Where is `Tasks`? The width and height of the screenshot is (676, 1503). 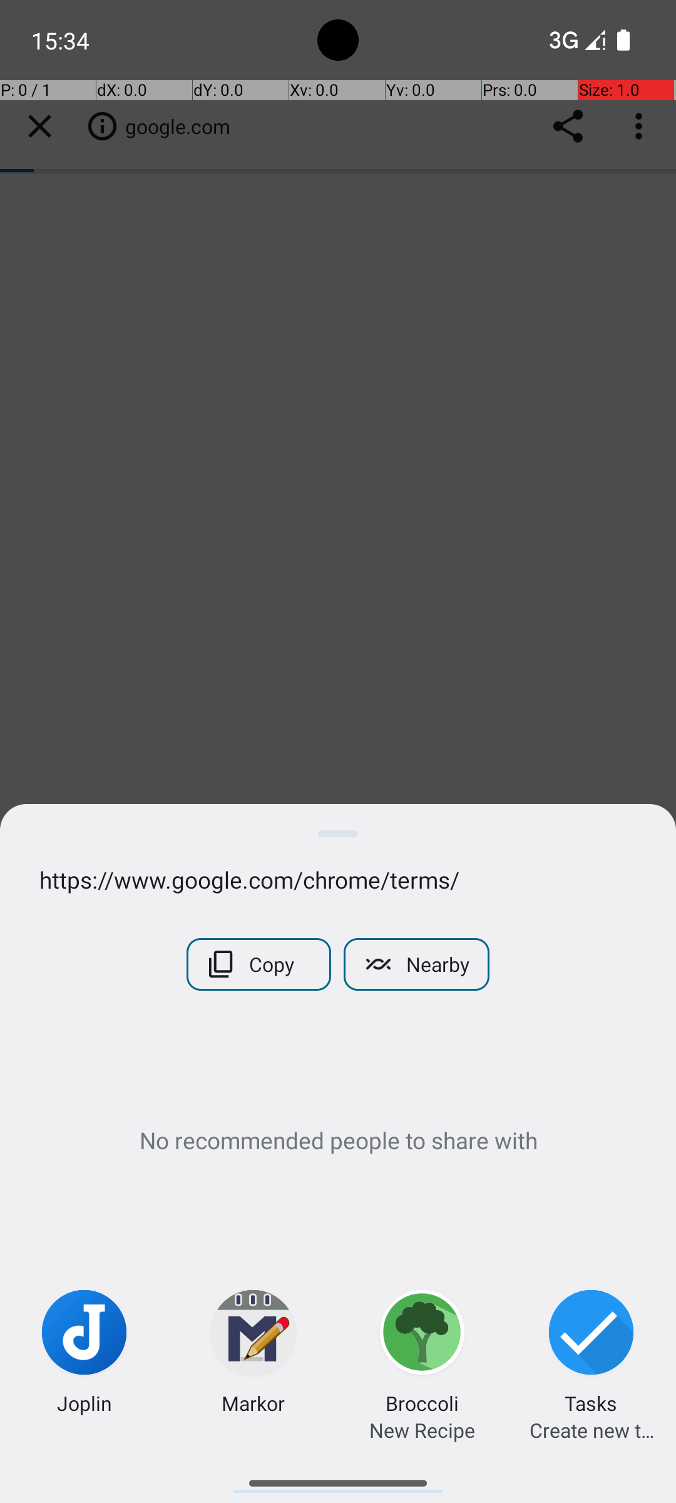 Tasks is located at coordinates (591, 1403).